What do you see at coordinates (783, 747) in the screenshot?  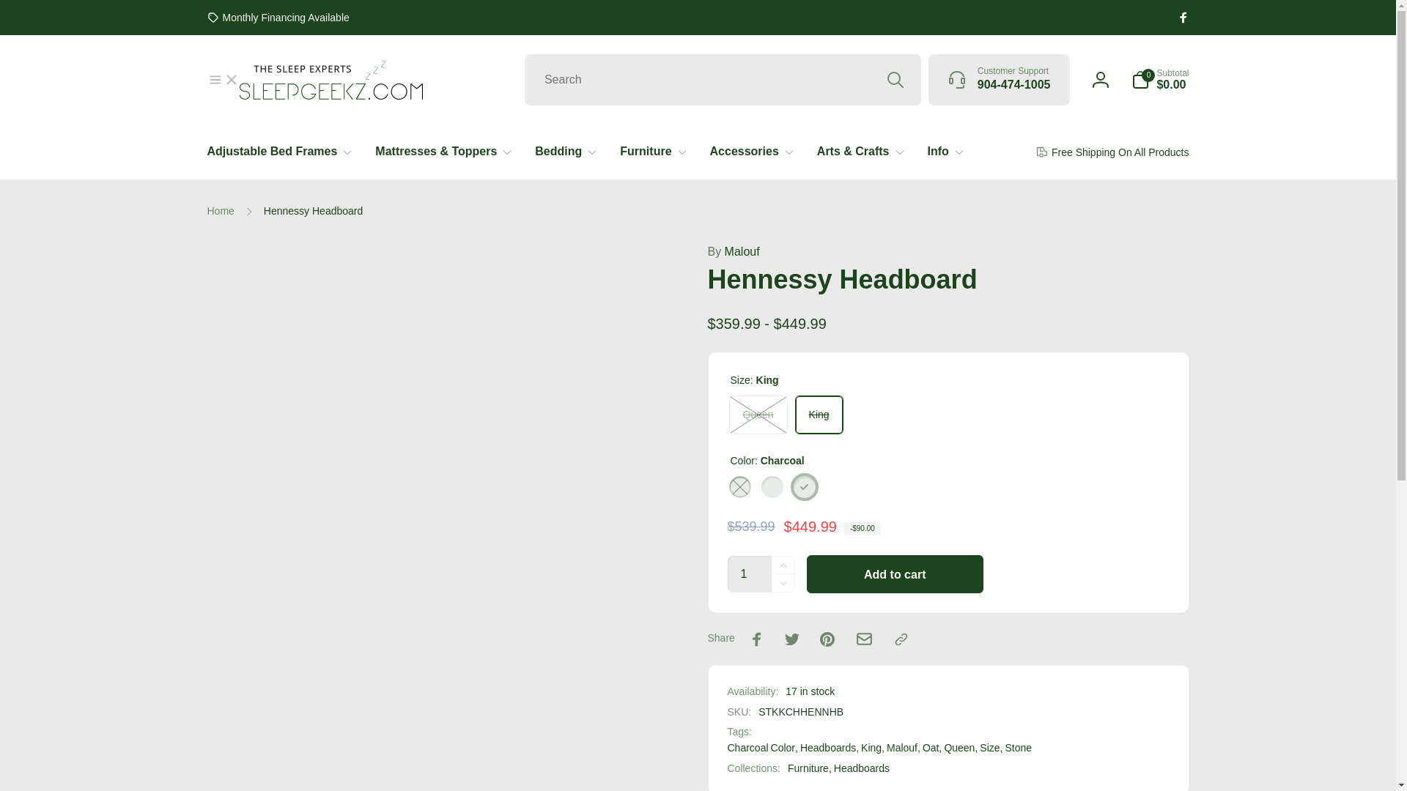 I see `Show products matching tag Color` at bounding box center [783, 747].